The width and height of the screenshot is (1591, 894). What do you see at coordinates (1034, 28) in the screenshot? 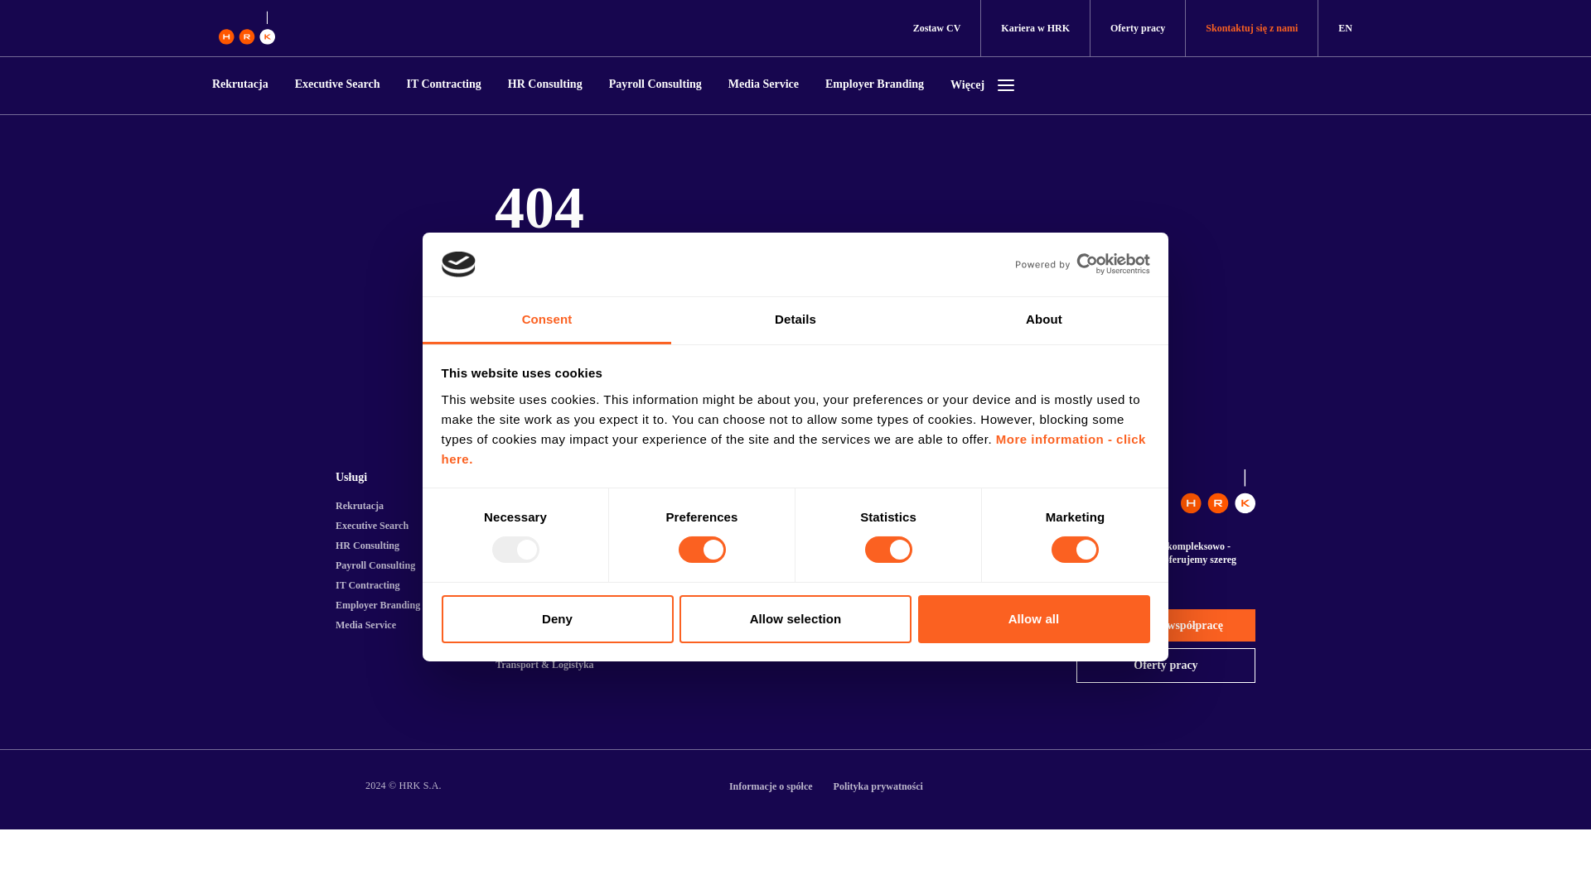
I see `Kariera w HRK` at bounding box center [1034, 28].